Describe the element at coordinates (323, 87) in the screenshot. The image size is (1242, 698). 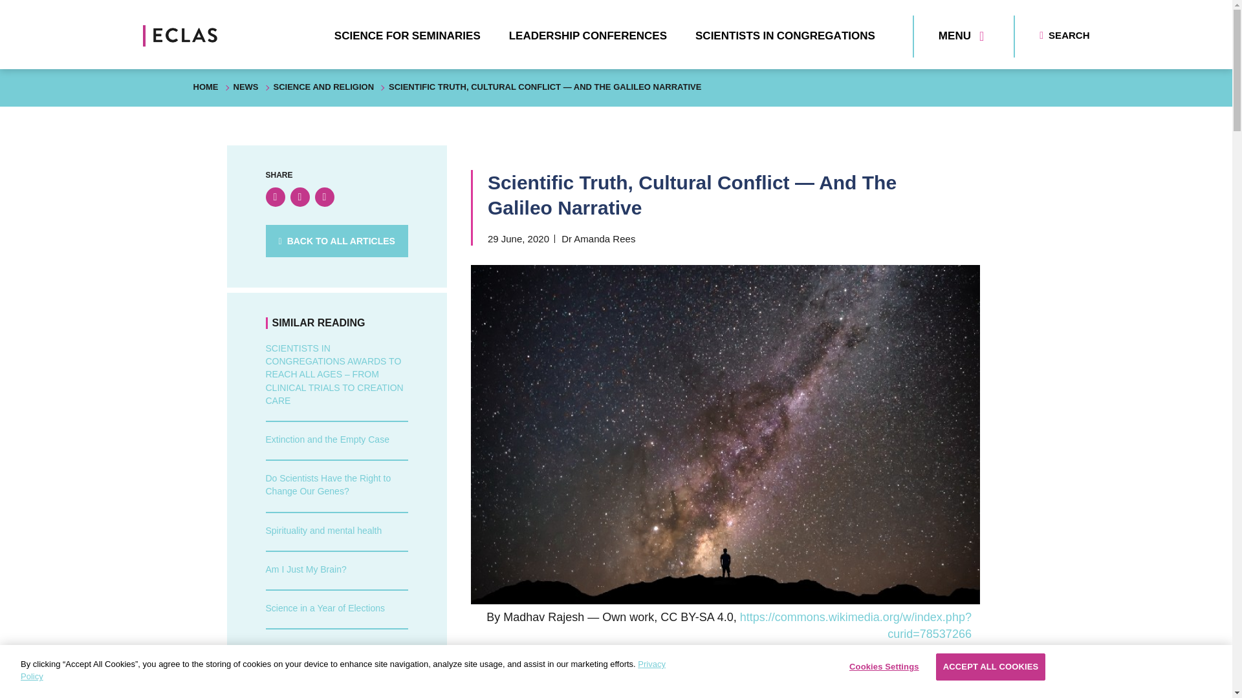
I see `SCIENCE AND RELIGION` at that location.